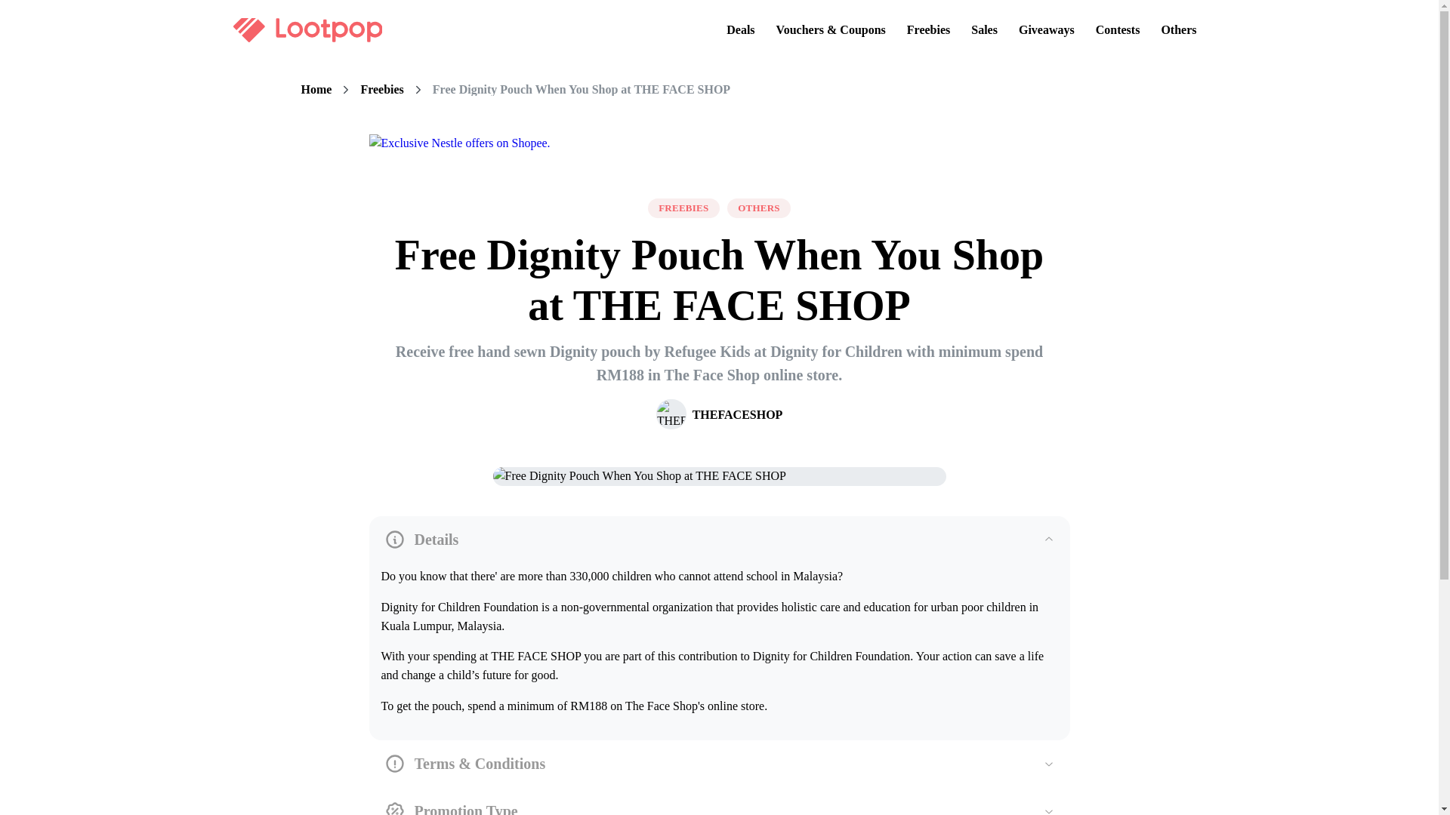 Image resolution: width=1450 pixels, height=815 pixels. I want to click on FREEBIES, so click(683, 208).